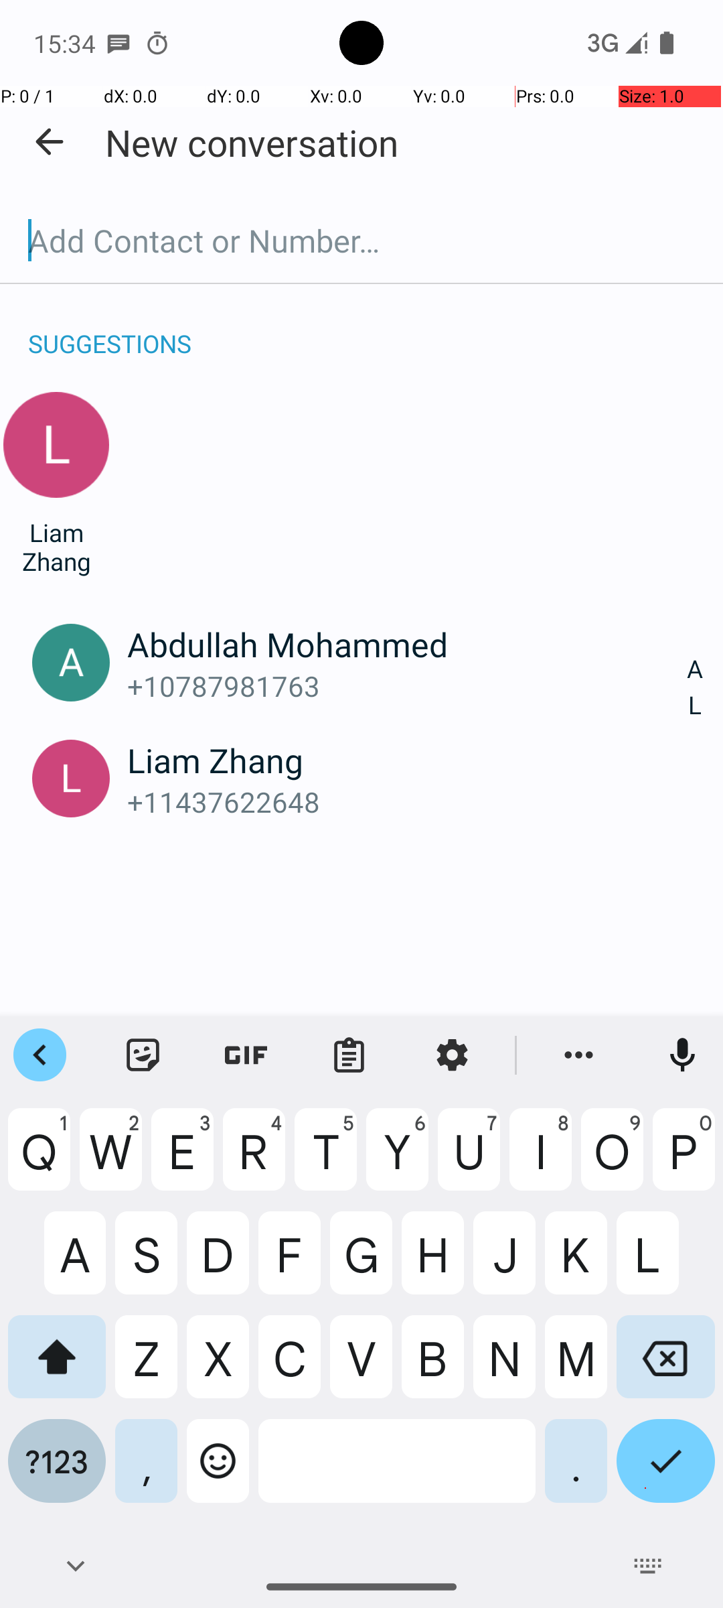 This screenshot has height=1608, width=723. What do you see at coordinates (118, 43) in the screenshot?
I see `SMS Messenger notification: Liam Zhang` at bounding box center [118, 43].